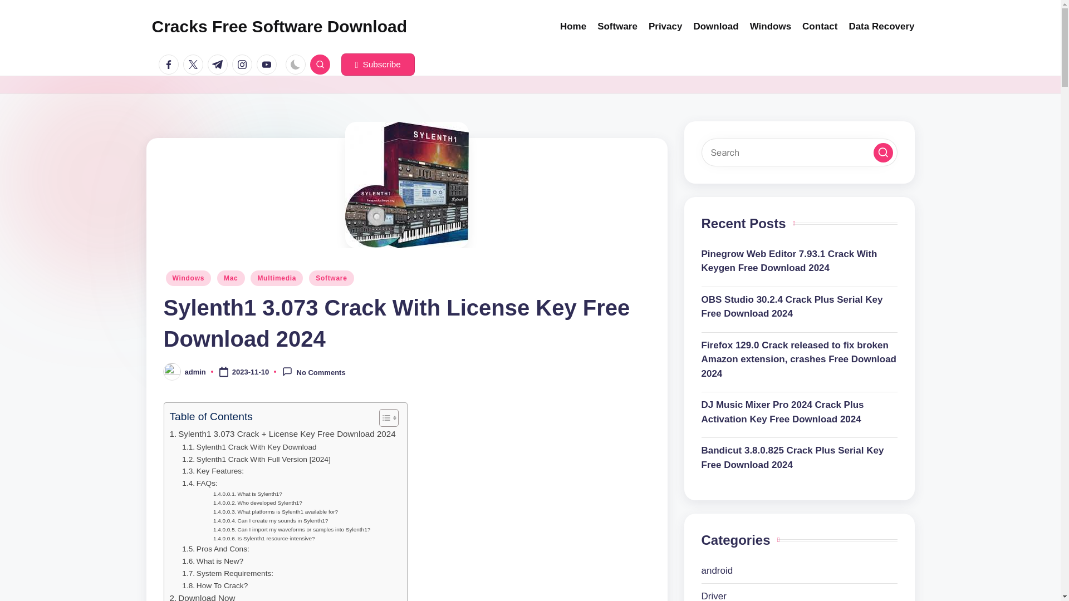 Image resolution: width=1069 pixels, height=601 pixels. Describe the element at coordinates (213, 471) in the screenshot. I see `Key Features:` at that location.